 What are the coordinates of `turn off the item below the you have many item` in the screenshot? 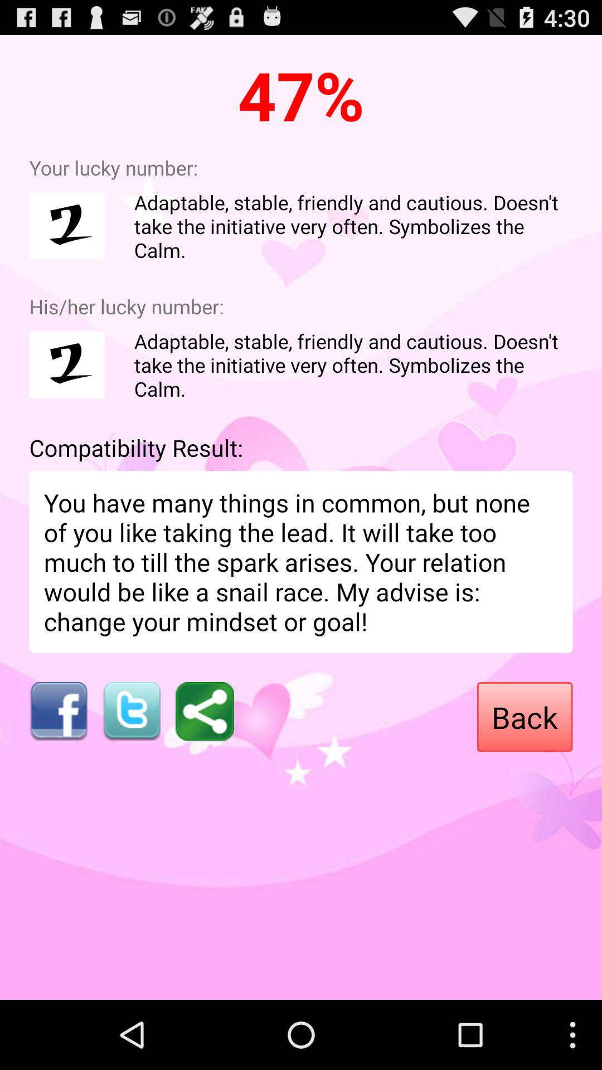 It's located at (205, 711).